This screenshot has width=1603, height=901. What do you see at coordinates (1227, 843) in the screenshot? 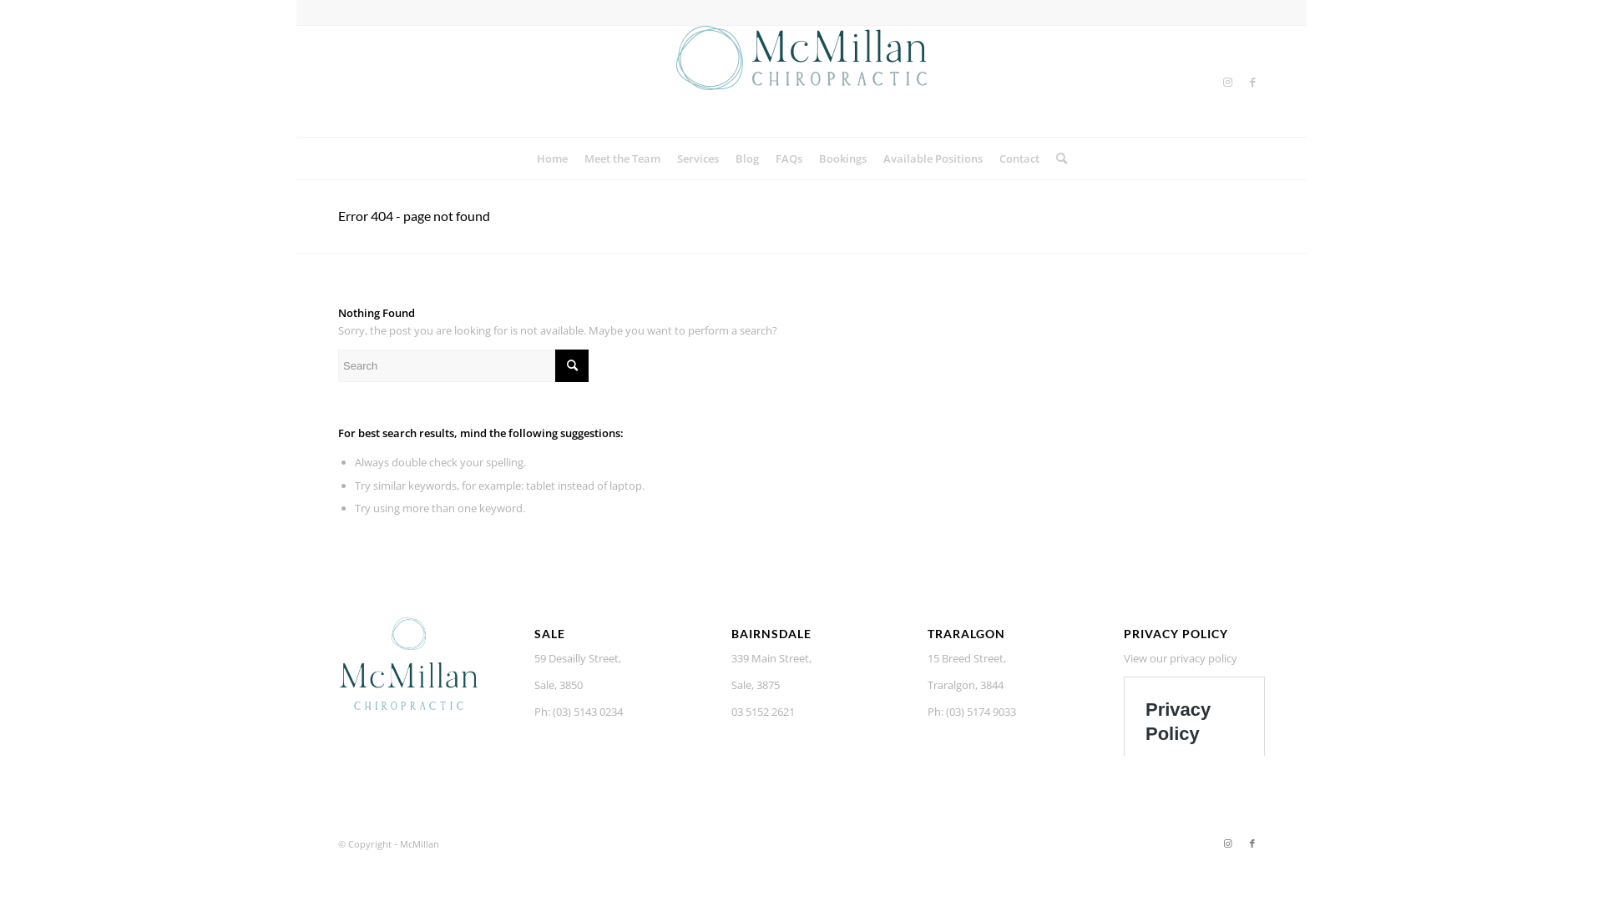
I see `Instagram` at bounding box center [1227, 843].